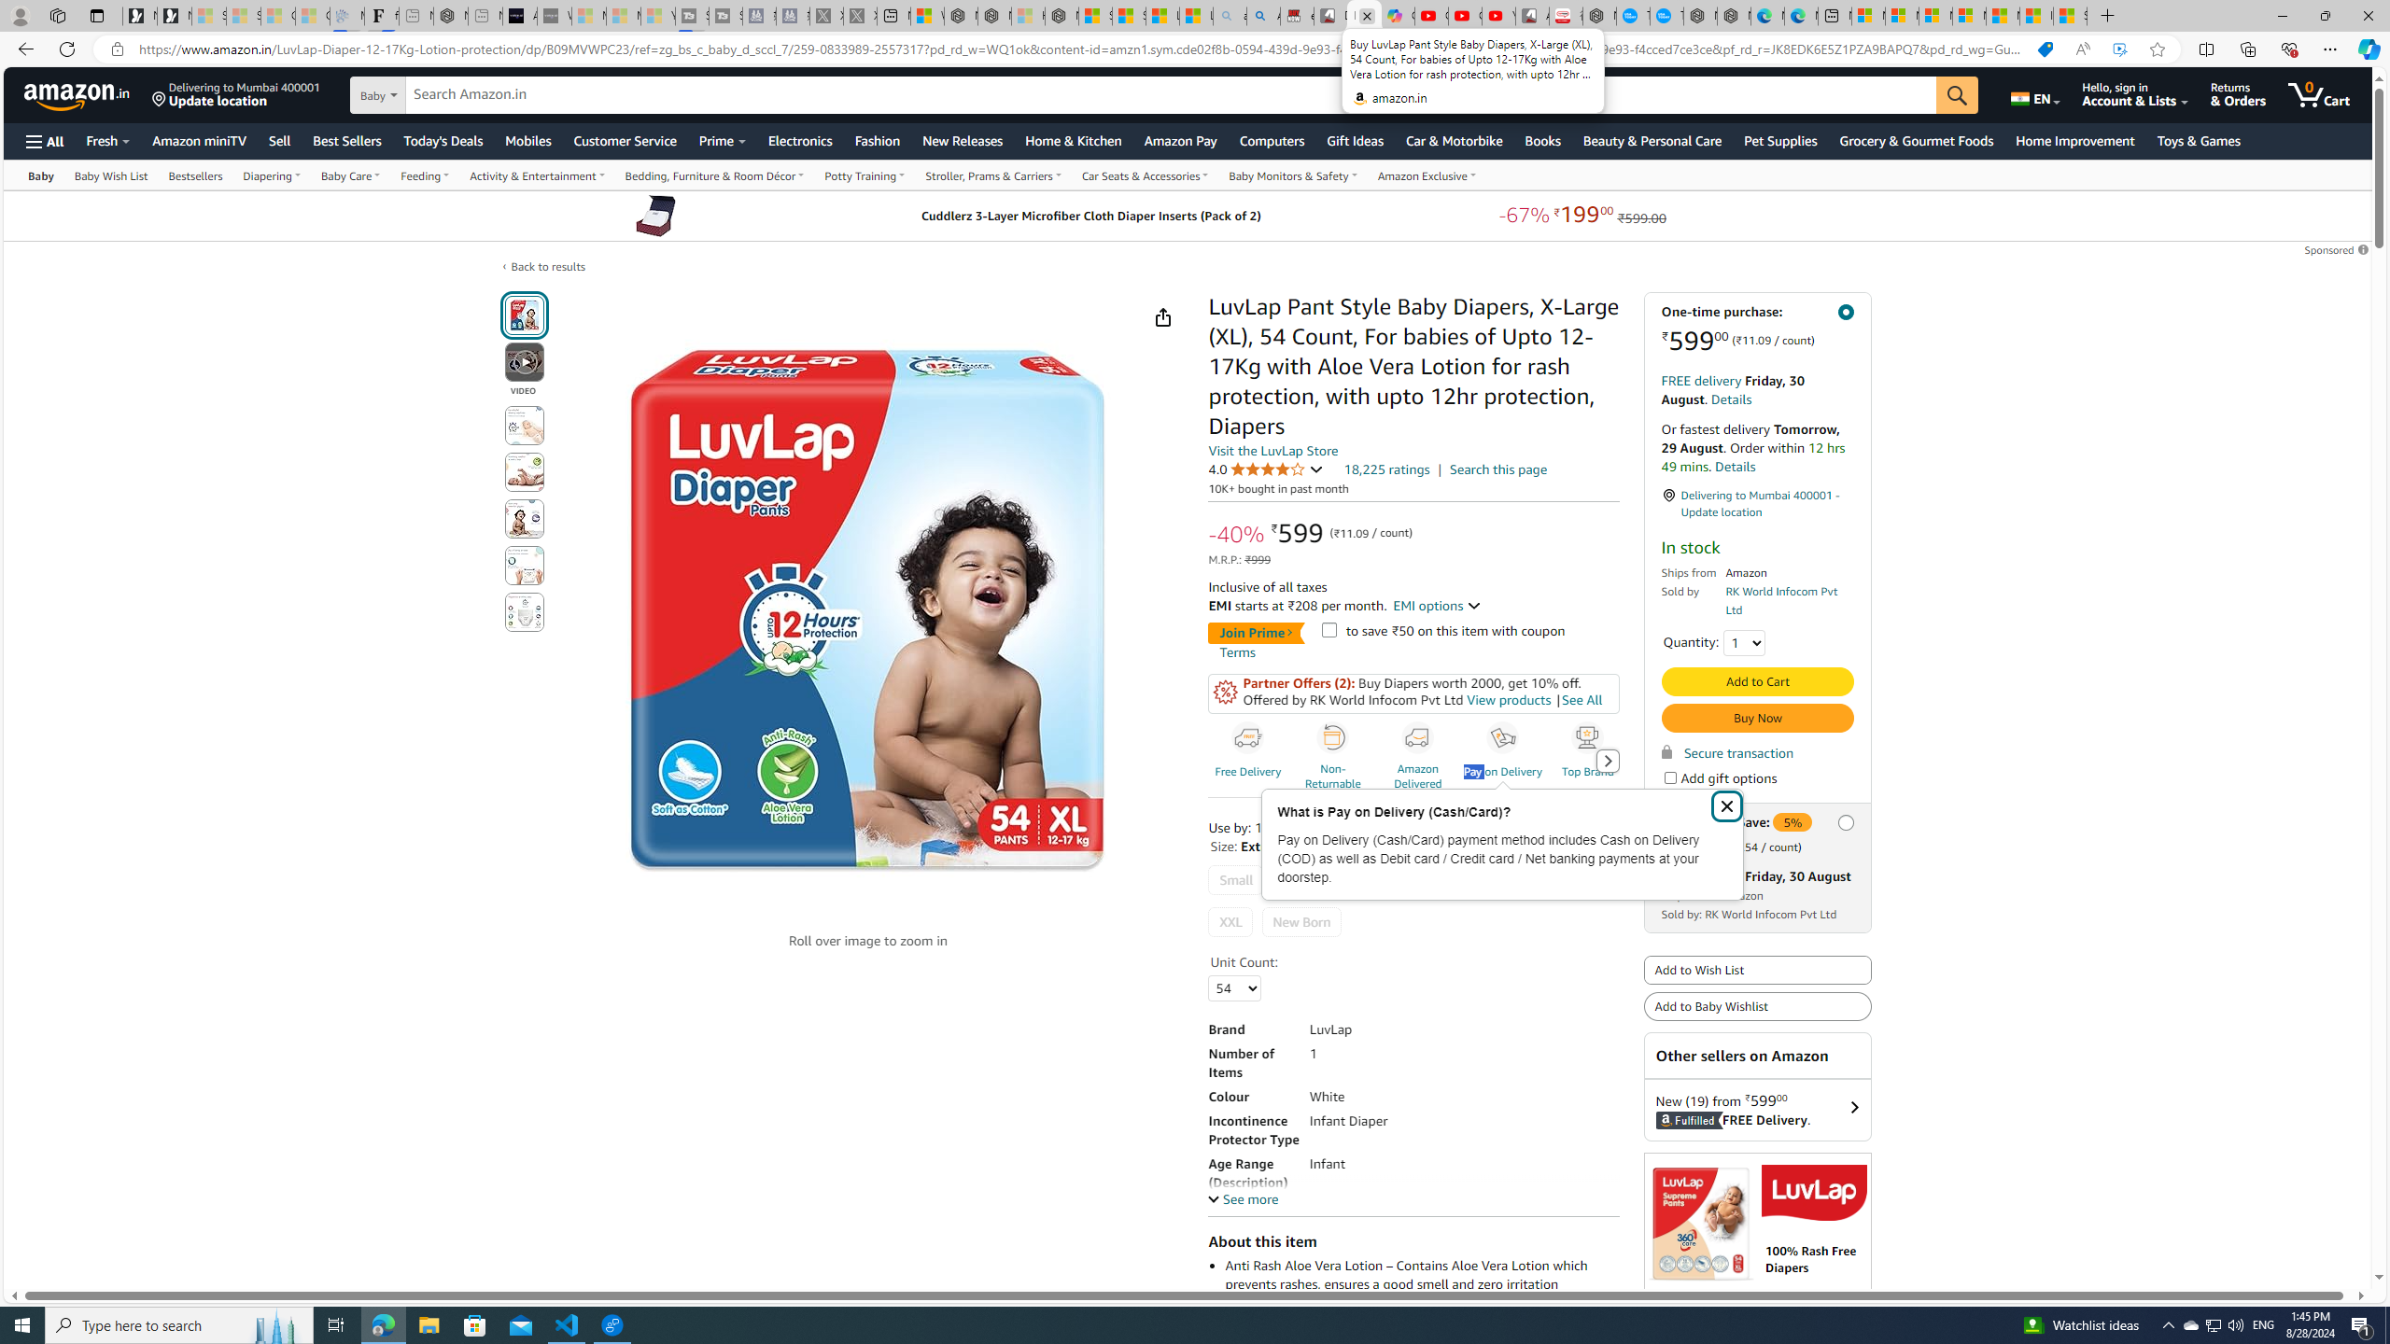 The height and width of the screenshot is (1344, 2390). I want to click on Nordace - Nordace has arrived Hong Kong, so click(1734, 16).